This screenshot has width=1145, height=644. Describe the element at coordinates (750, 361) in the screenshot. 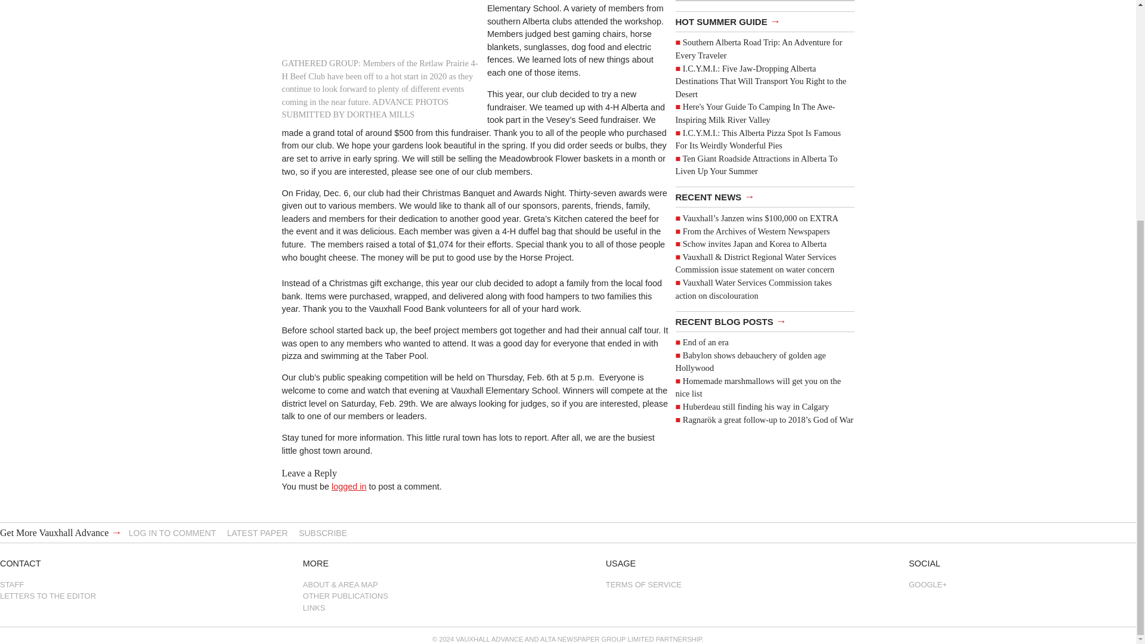

I see `Babylon shows debauchery of golden age Hollywood` at that location.